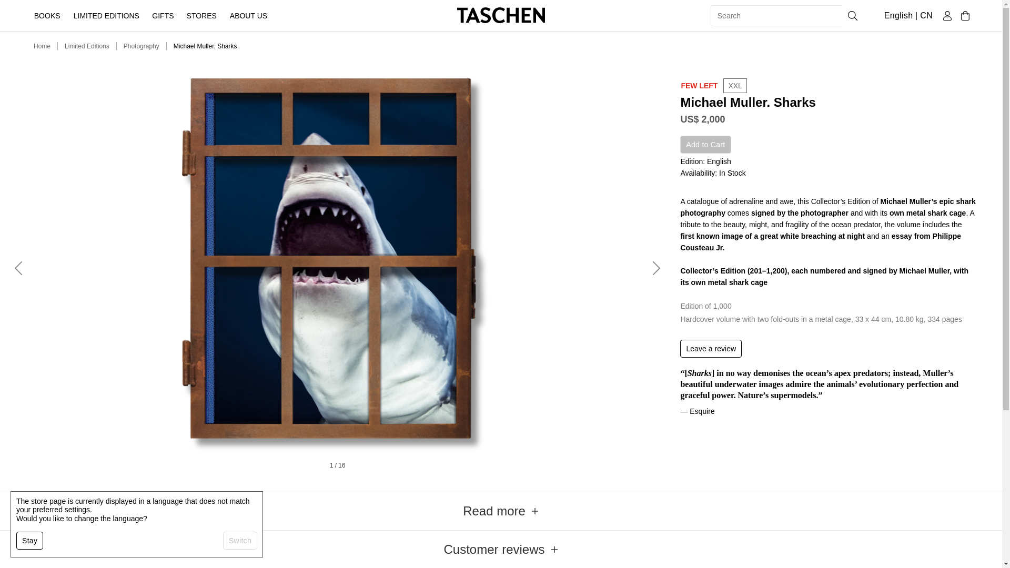 The width and height of the screenshot is (1010, 568). What do you see at coordinates (205, 46) in the screenshot?
I see `Michael Muller. Sharks` at bounding box center [205, 46].